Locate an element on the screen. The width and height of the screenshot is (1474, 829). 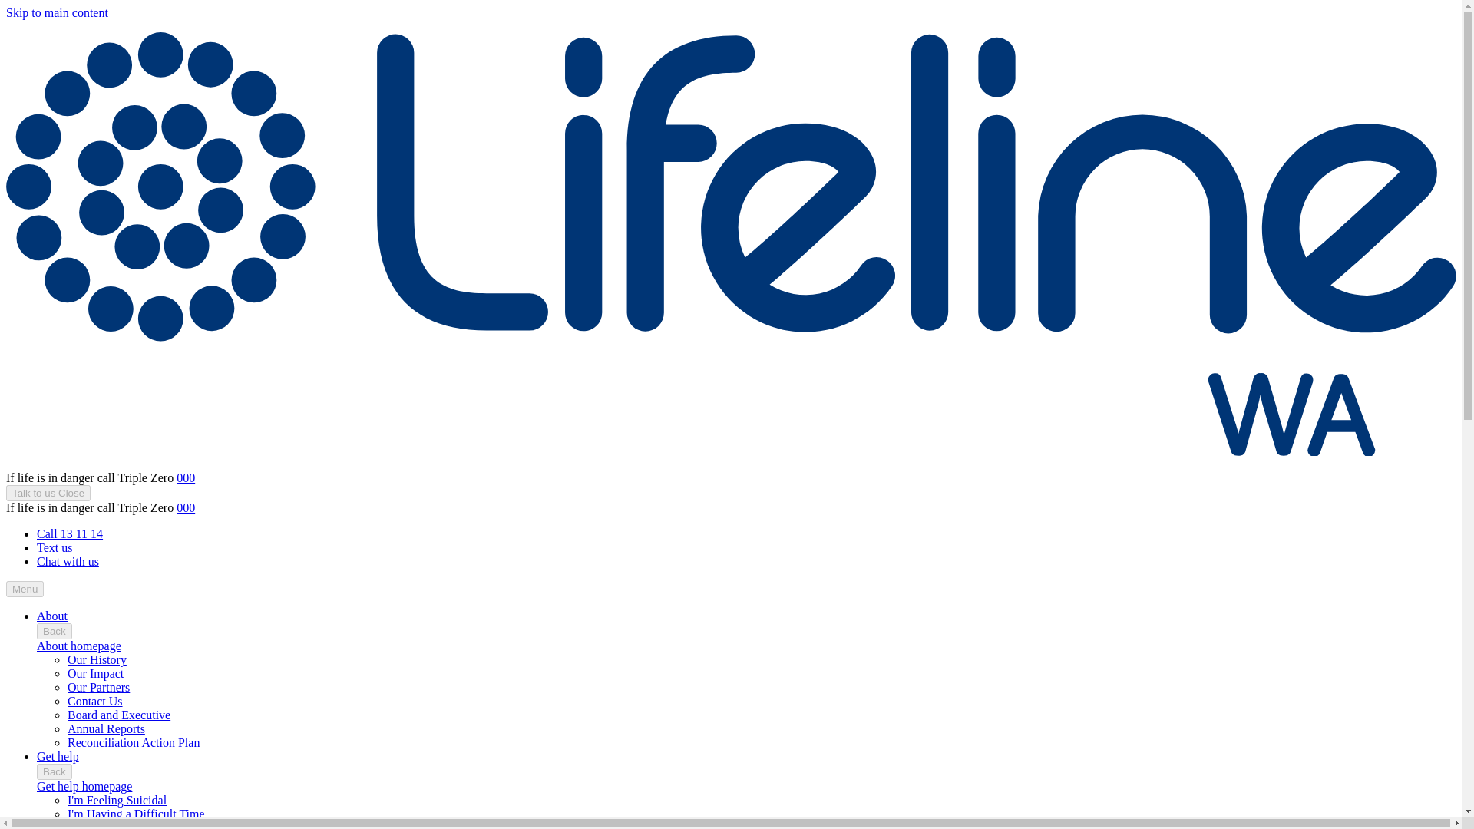
Text us is located at coordinates (55, 548).